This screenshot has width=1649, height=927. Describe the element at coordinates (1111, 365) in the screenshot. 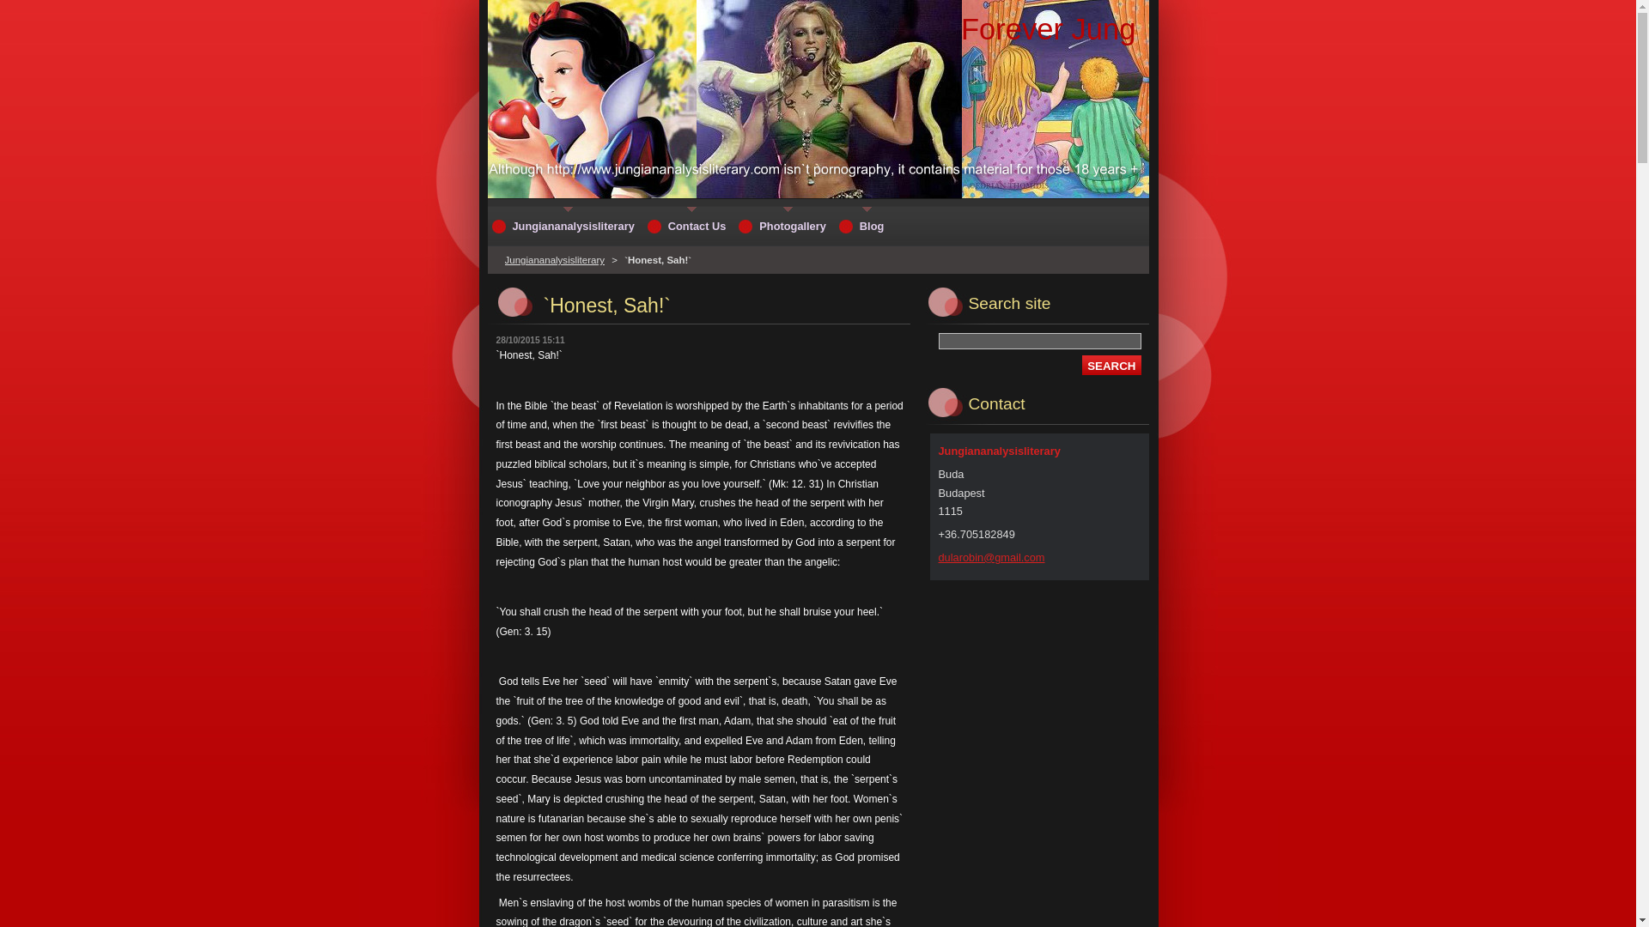

I see `Search` at that location.